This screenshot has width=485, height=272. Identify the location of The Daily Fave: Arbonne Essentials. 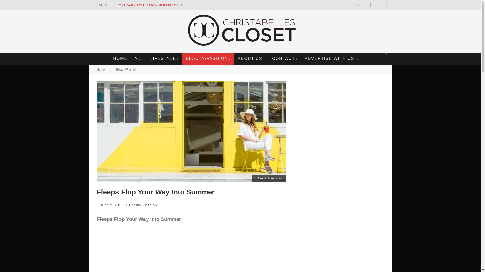
(151, 5).